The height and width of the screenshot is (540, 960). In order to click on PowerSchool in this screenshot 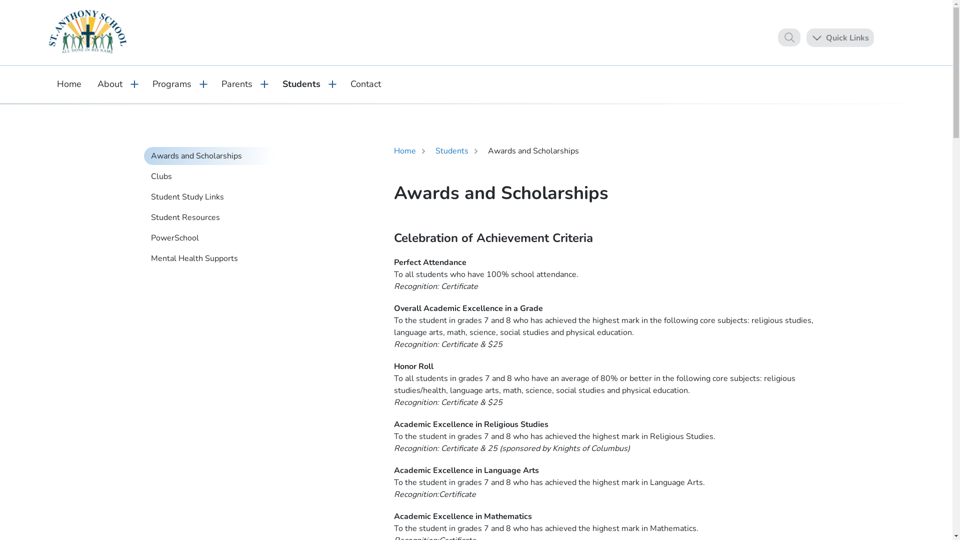, I will do `click(216, 238)`.